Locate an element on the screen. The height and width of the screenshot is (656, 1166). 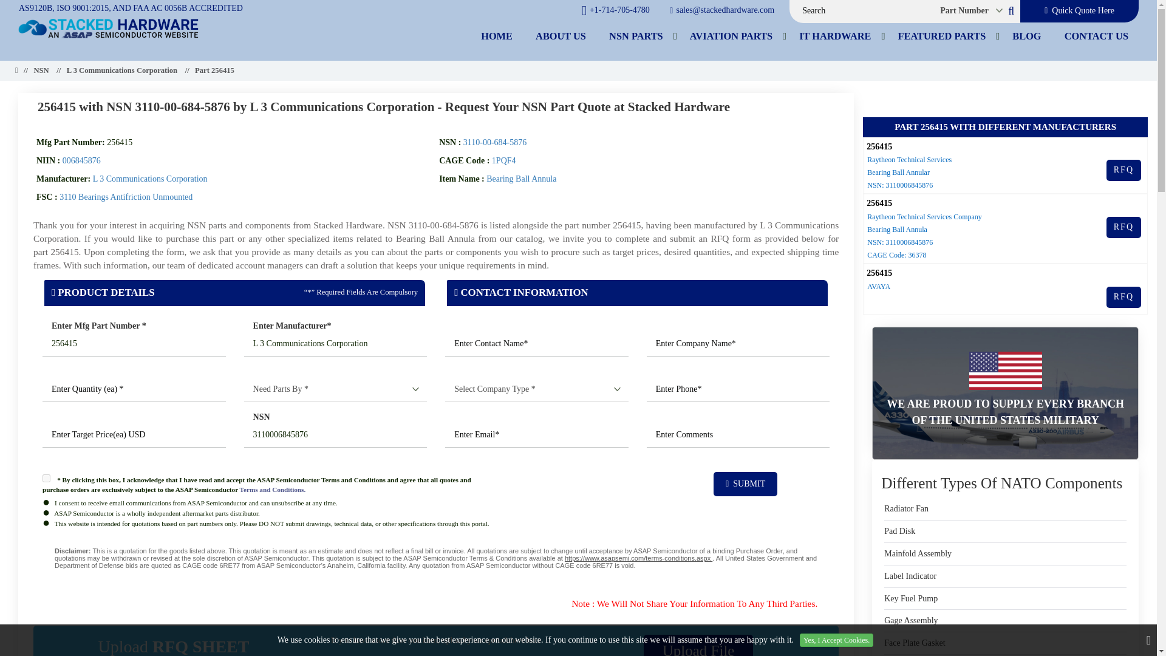
  Quick Quote Here is located at coordinates (1080, 11).